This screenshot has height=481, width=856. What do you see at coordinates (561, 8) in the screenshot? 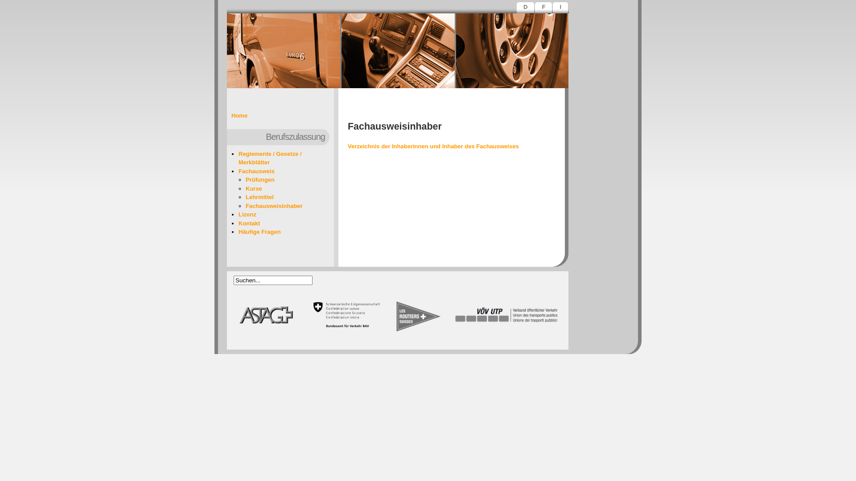
I see `I` at bounding box center [561, 8].